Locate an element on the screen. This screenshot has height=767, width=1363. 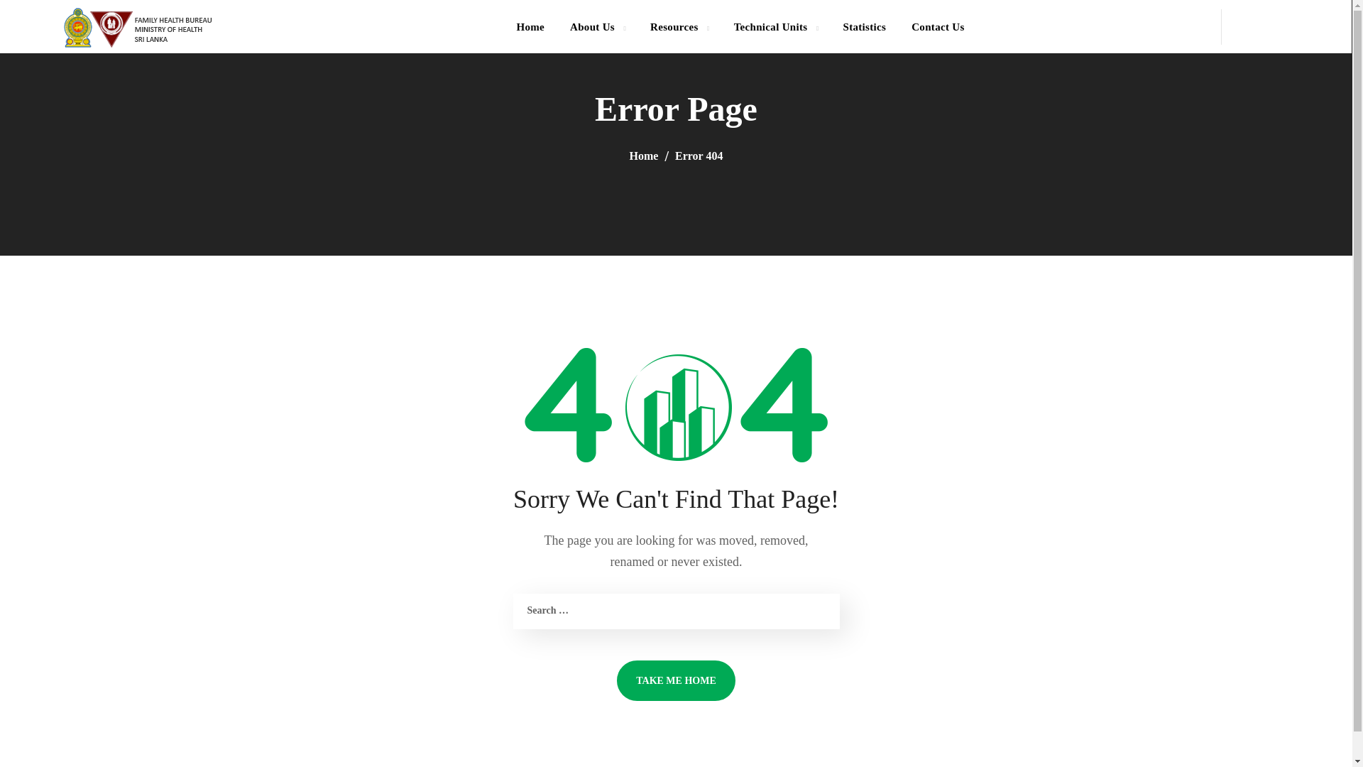
FHBlogo11 is located at coordinates (138, 27).